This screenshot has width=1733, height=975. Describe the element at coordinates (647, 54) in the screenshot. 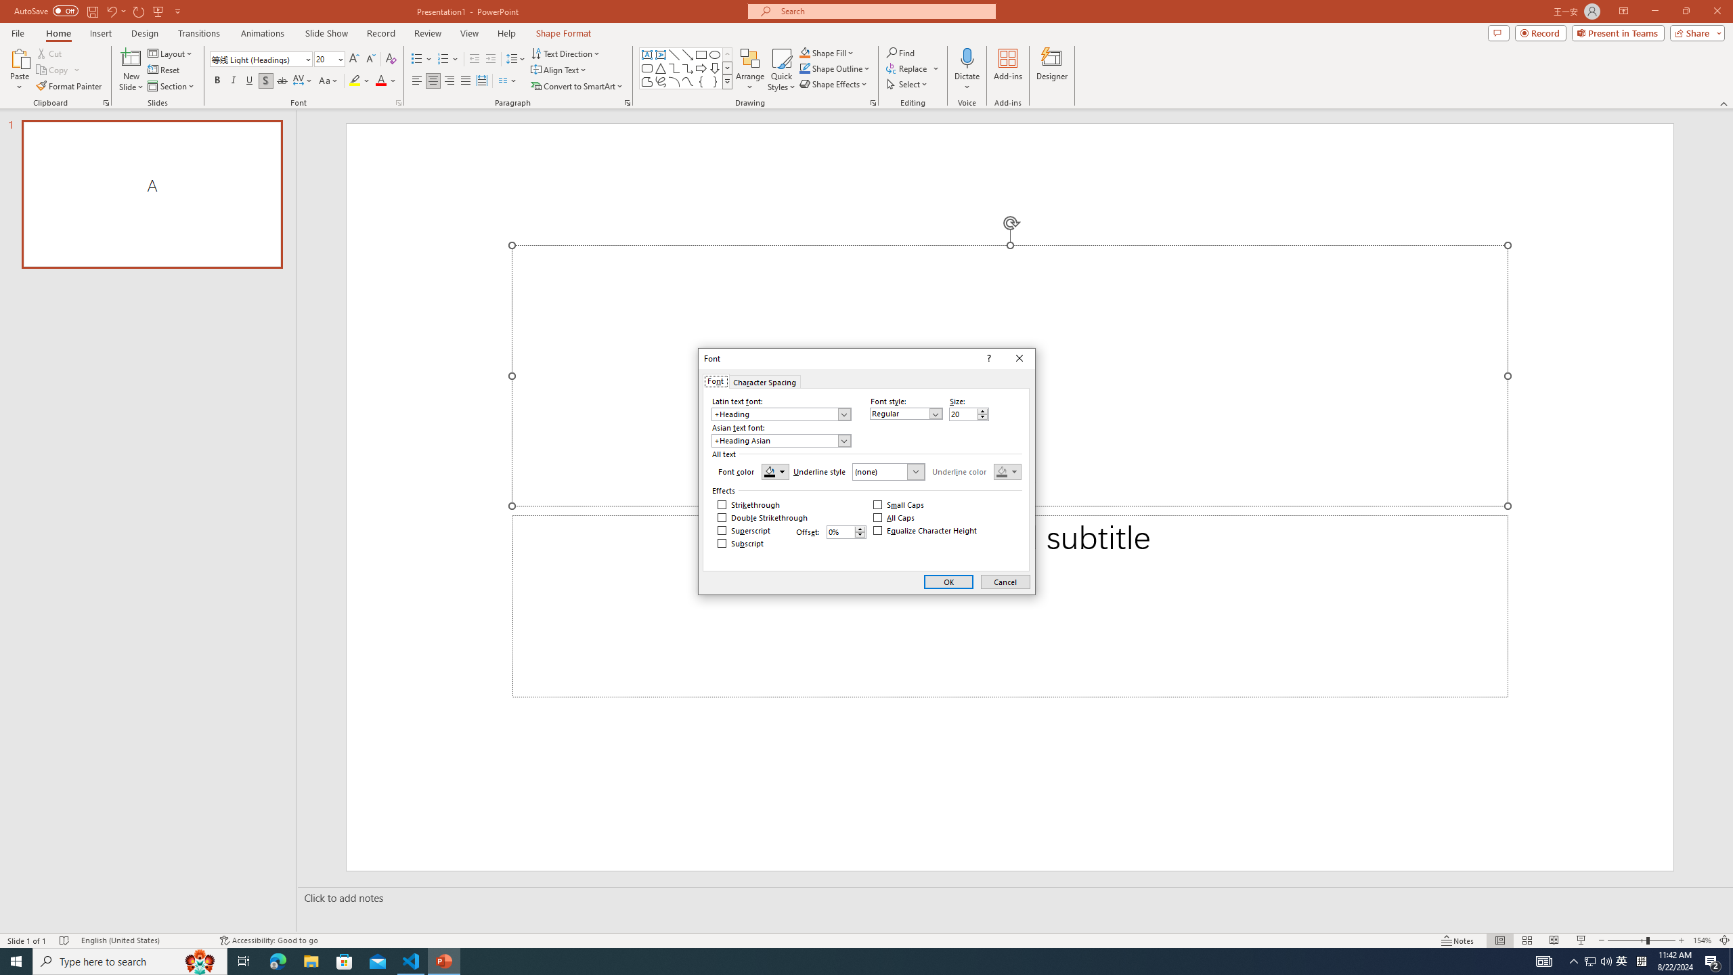

I see `Text Box` at that location.